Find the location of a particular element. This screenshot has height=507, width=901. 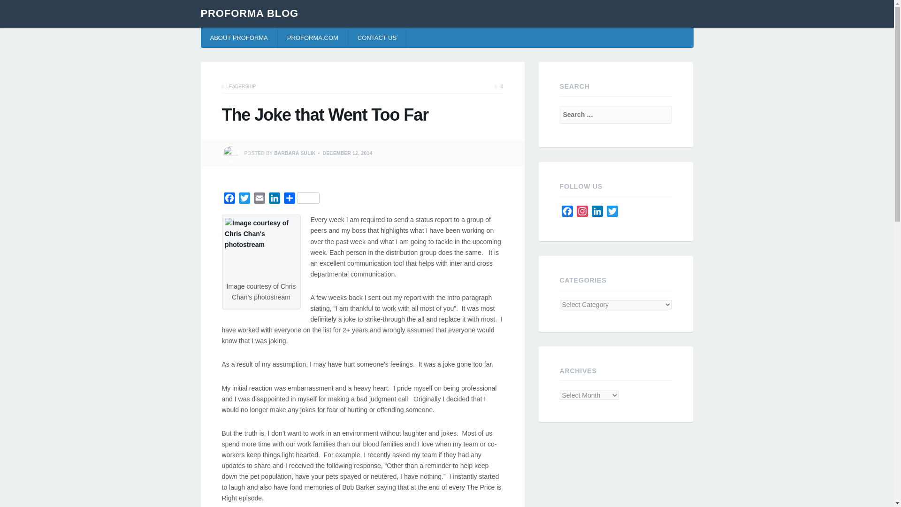

CONTACT US is located at coordinates (377, 38).